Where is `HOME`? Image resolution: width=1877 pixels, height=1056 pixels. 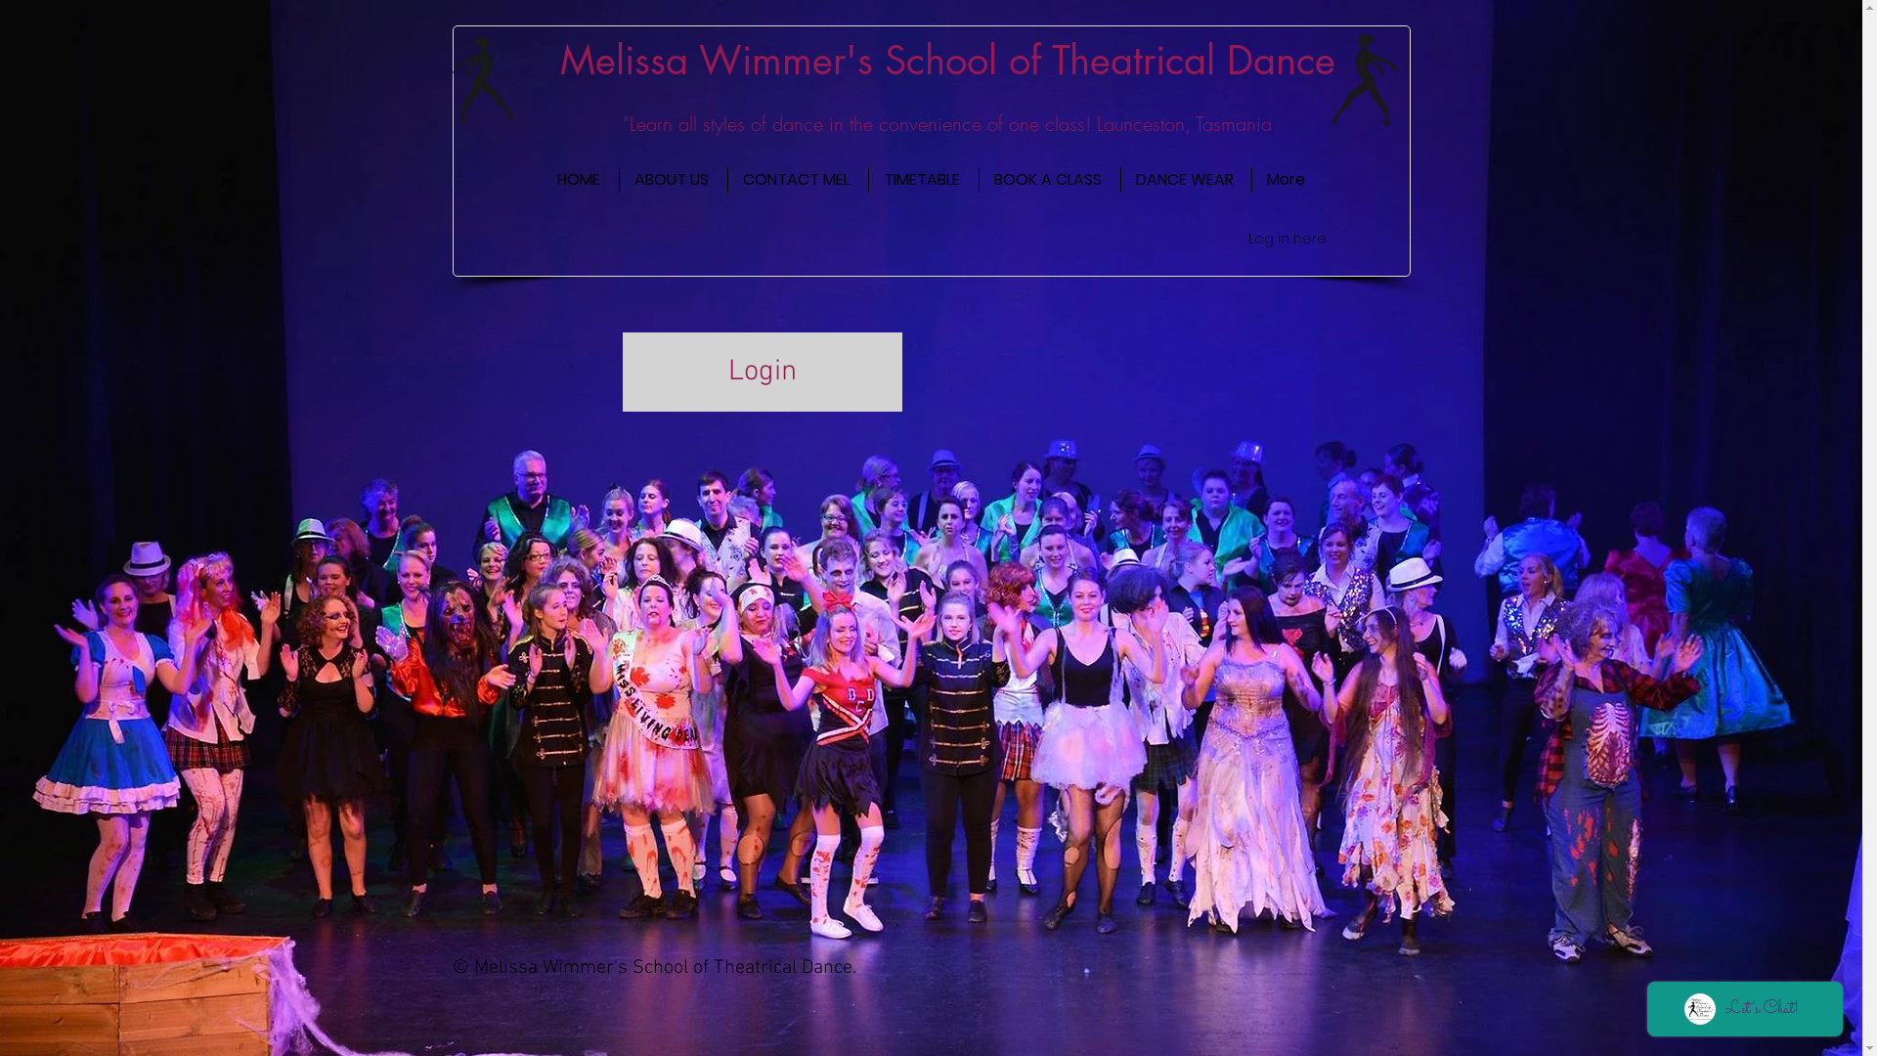 HOME is located at coordinates (580, 180).